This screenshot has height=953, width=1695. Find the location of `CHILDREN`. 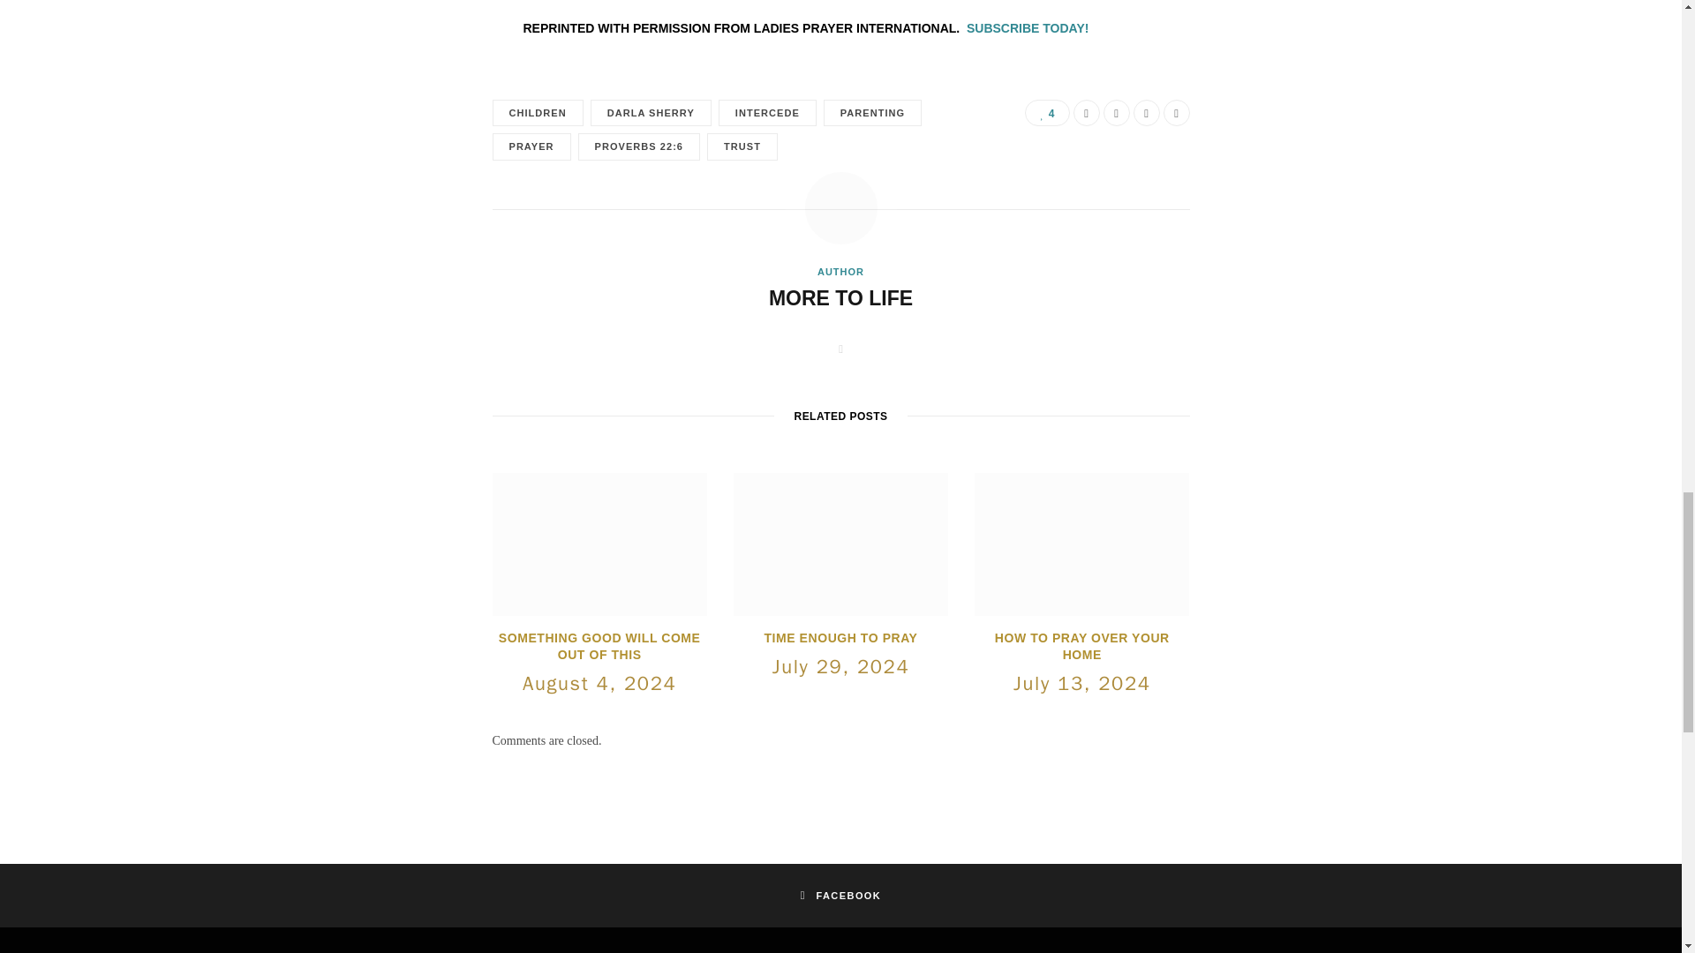

CHILDREN is located at coordinates (538, 113).